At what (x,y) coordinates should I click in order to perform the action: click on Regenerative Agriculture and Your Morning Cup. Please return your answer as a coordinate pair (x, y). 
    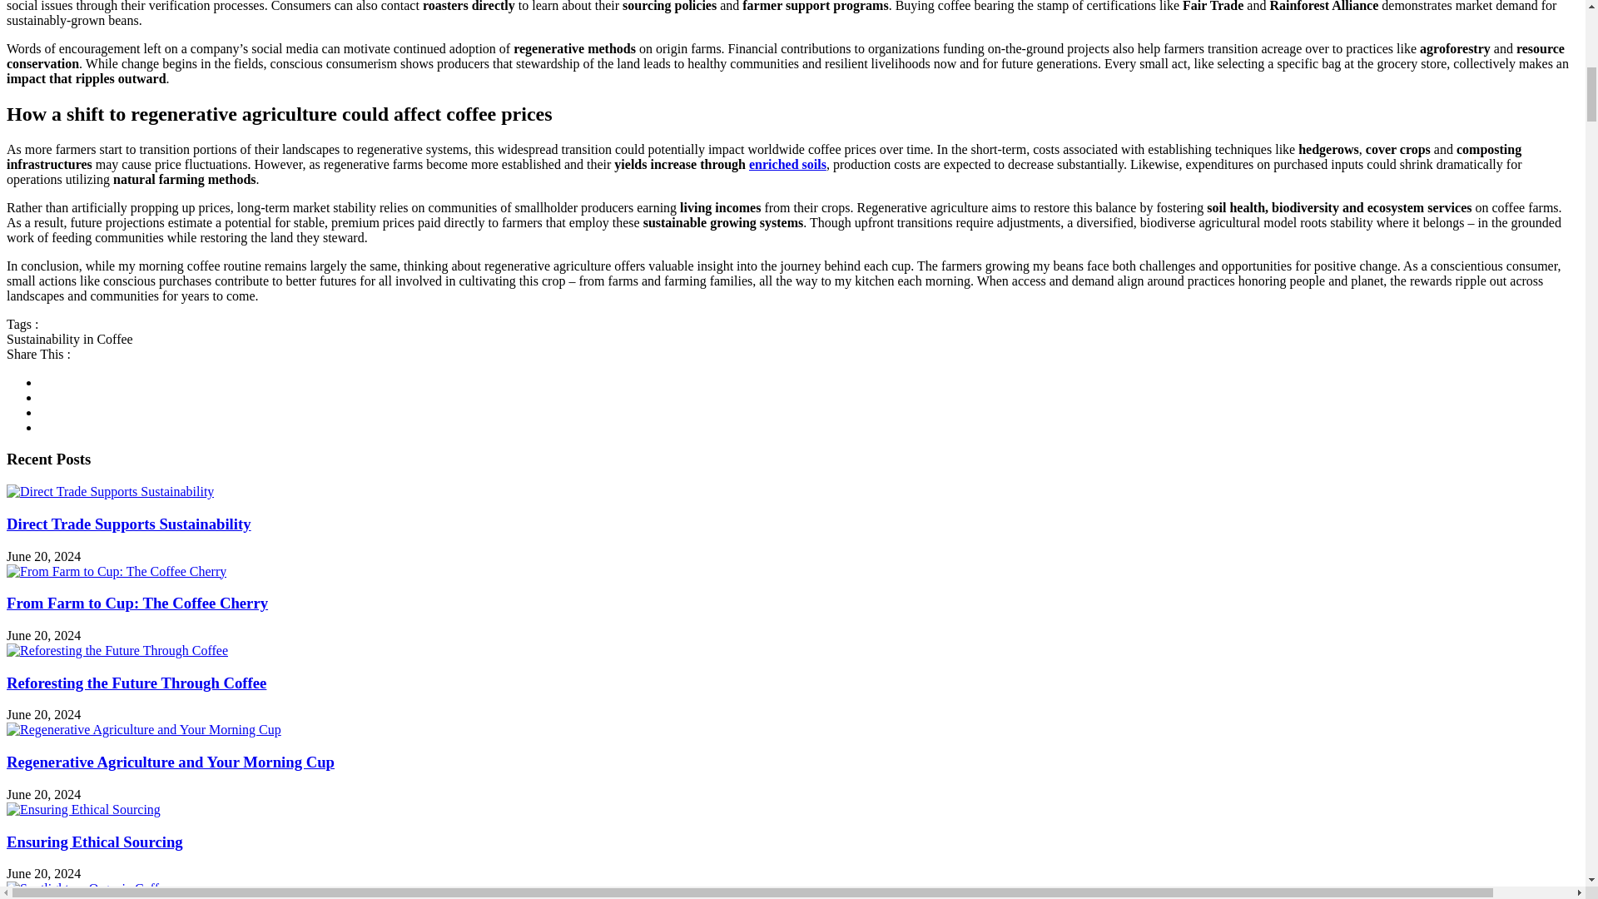
    Looking at the image, I should click on (143, 729).